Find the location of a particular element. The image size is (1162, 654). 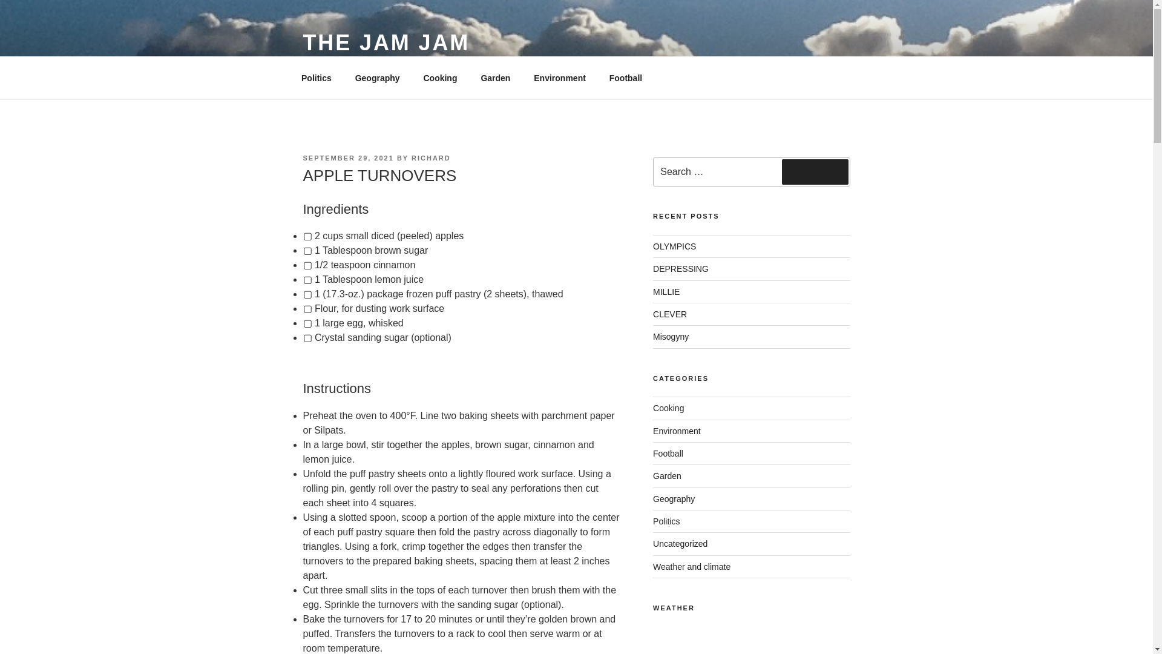

Cooking is located at coordinates (440, 78).